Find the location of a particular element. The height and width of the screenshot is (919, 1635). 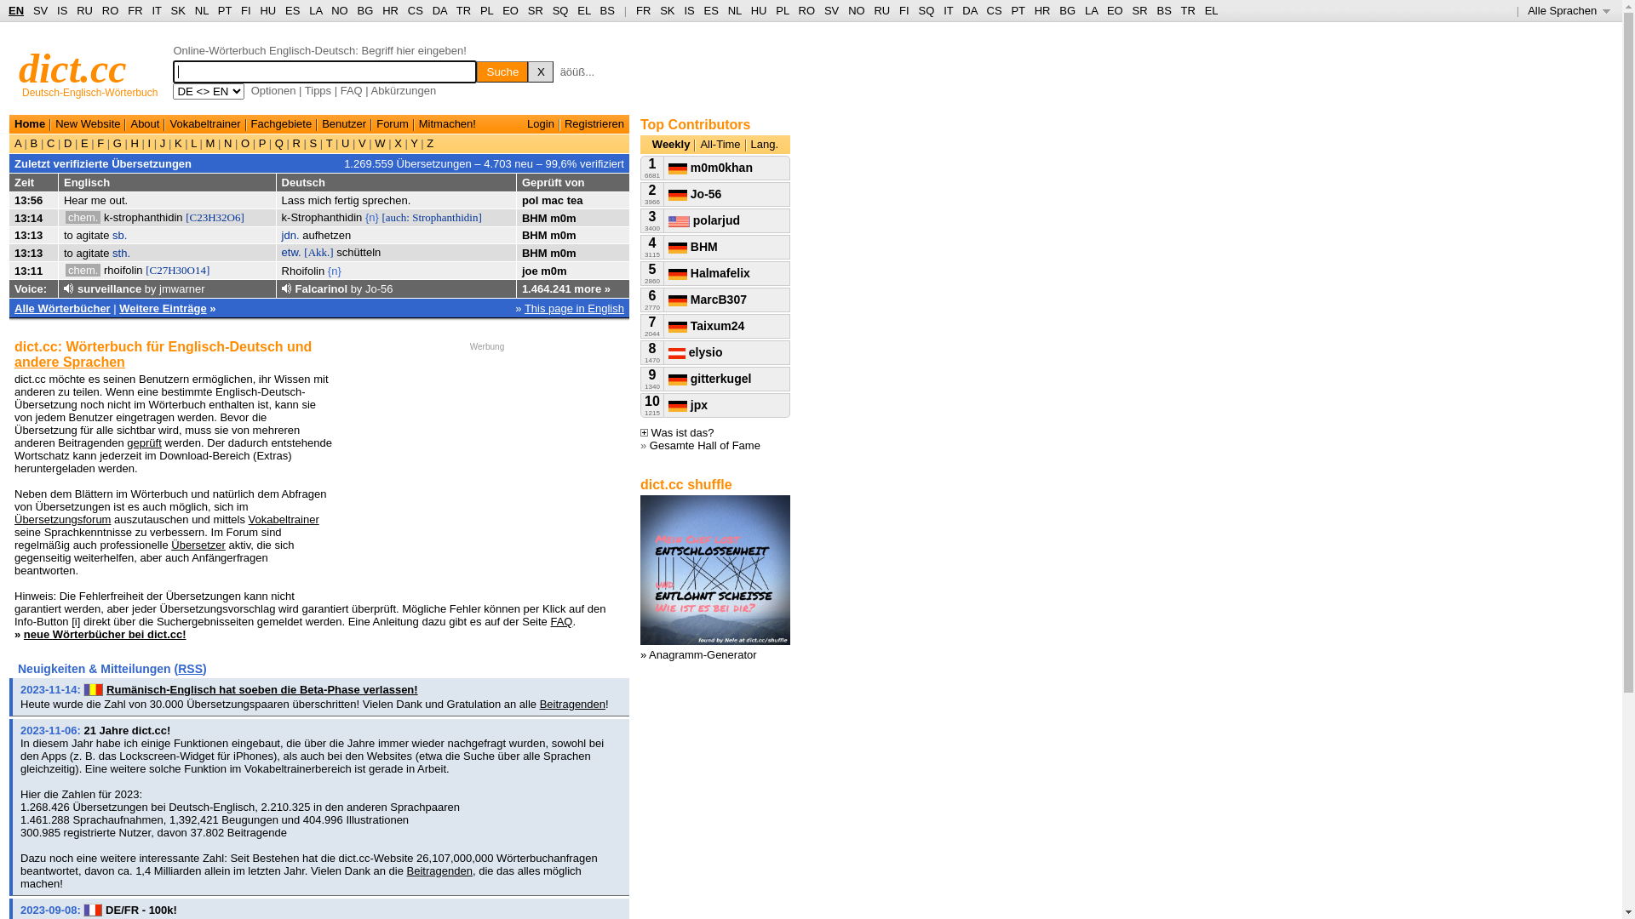

RO is located at coordinates (111, 10).